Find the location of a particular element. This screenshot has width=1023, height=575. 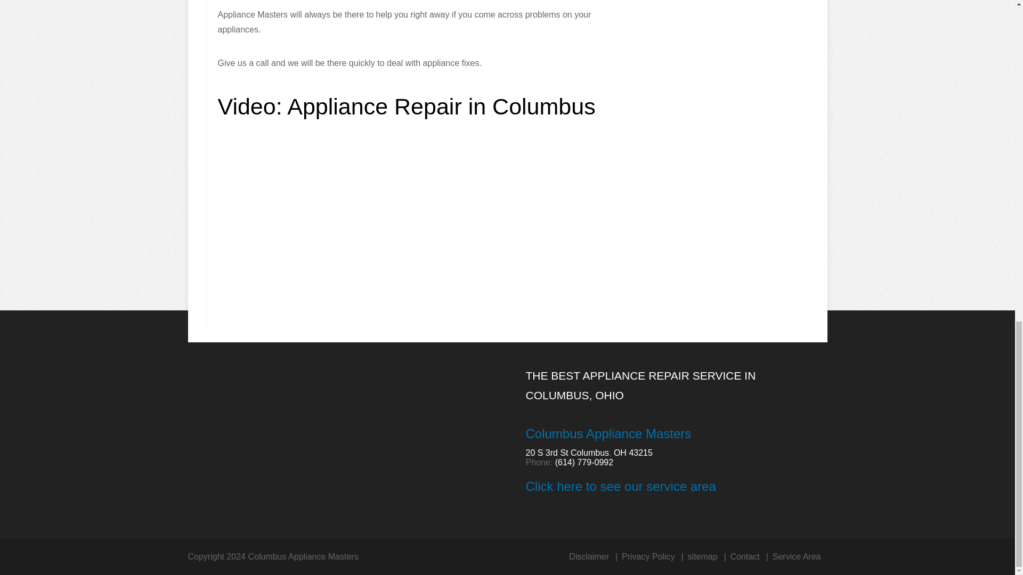

Service Area is located at coordinates (797, 556).